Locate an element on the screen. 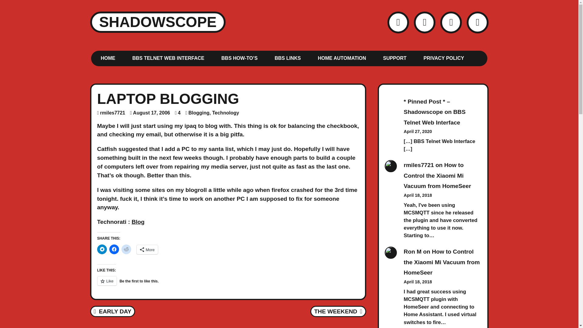 This screenshot has height=328, width=583. Technology is located at coordinates (225, 113).